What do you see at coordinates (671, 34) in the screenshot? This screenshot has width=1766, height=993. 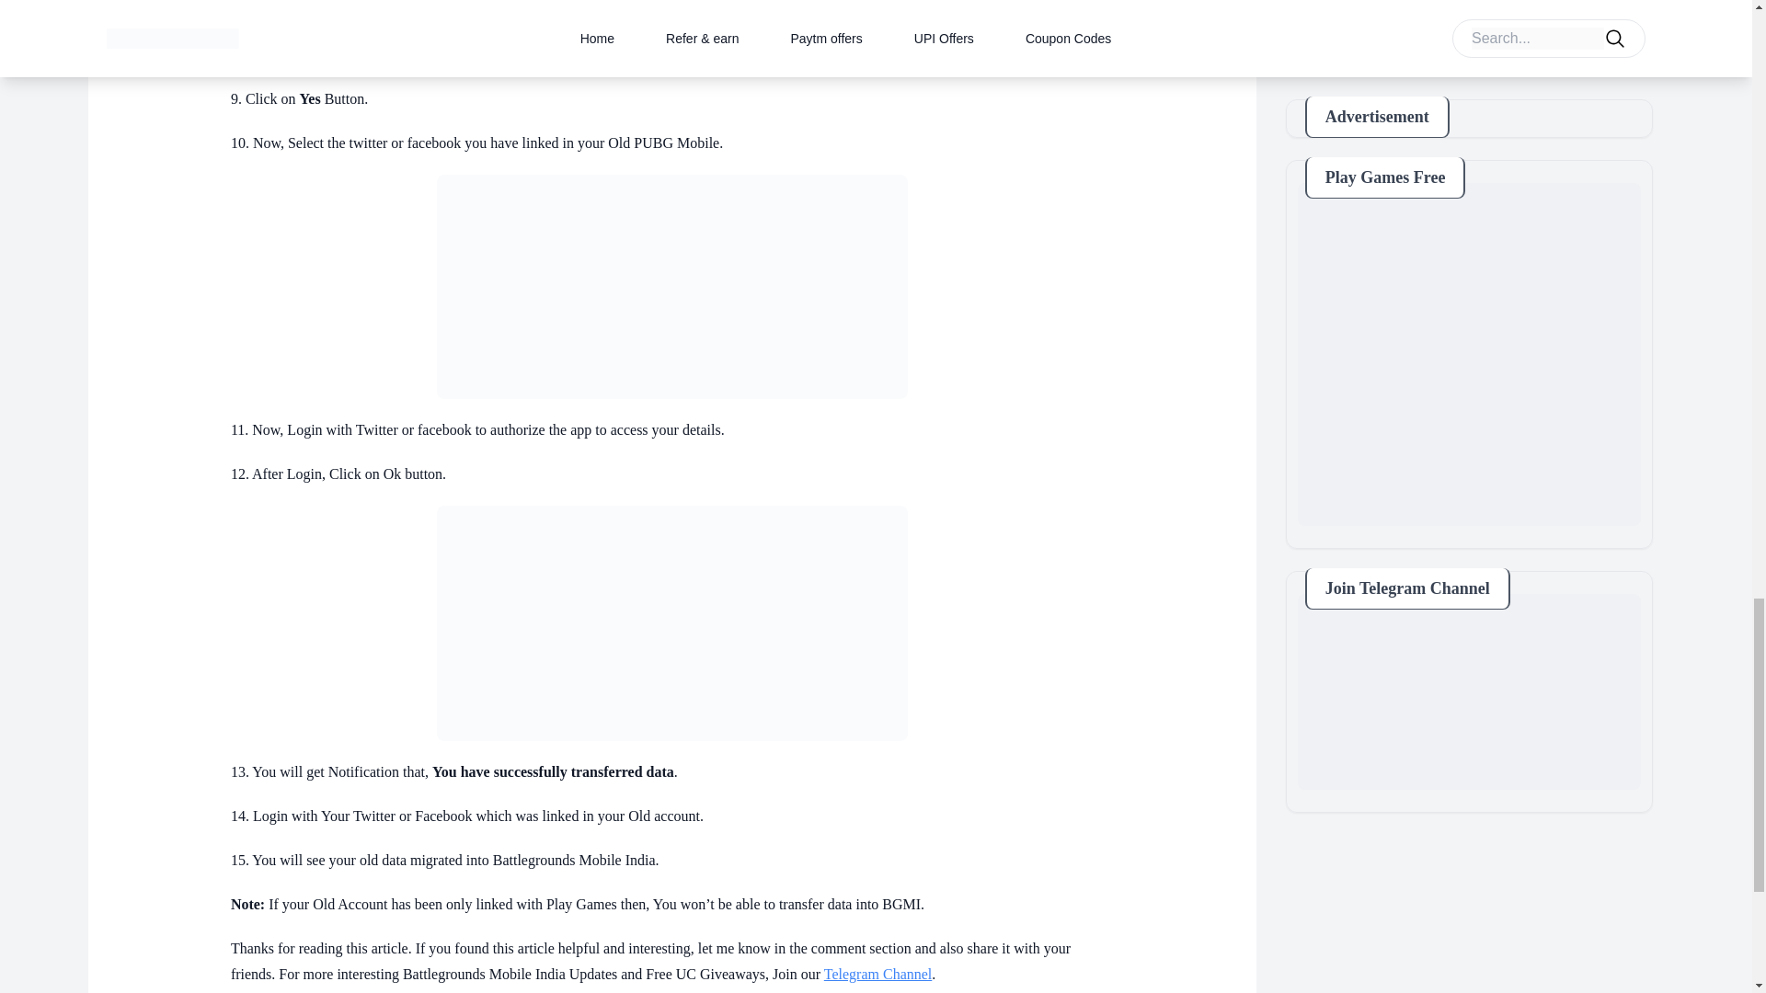 I see `Transfer PUBG Mobile Data to Battlegrounds Mobile India` at bounding box center [671, 34].